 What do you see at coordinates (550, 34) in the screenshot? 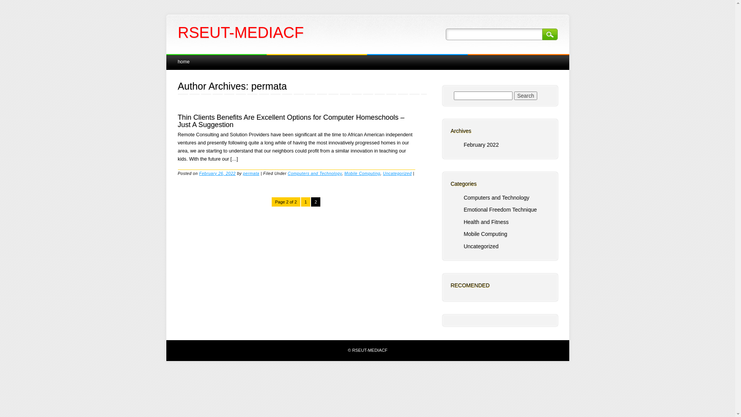
I see `Search` at bounding box center [550, 34].